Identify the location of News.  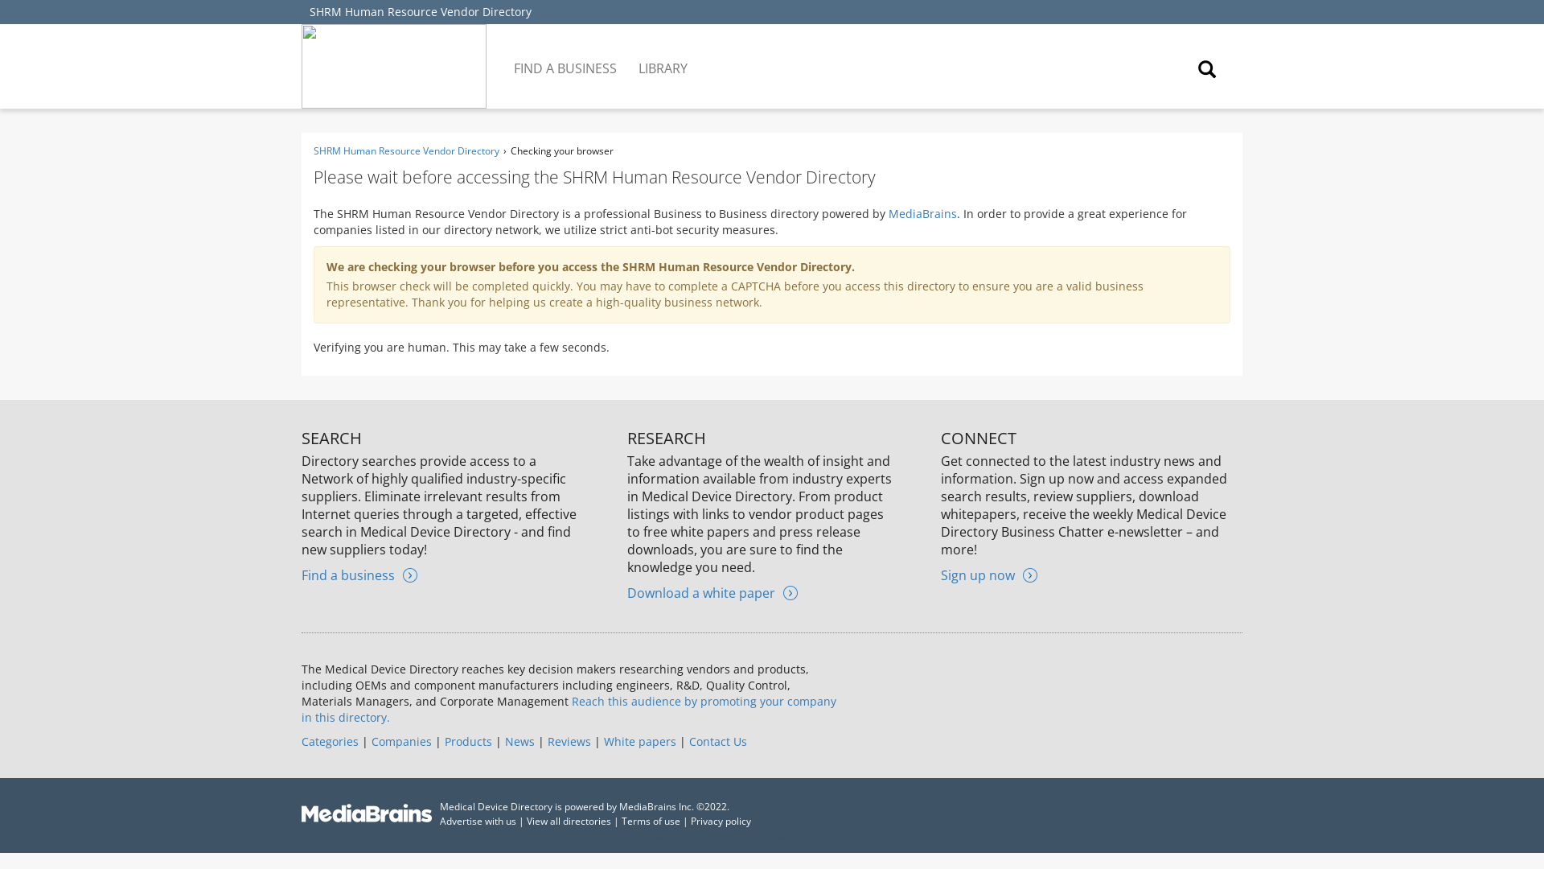
(519, 740).